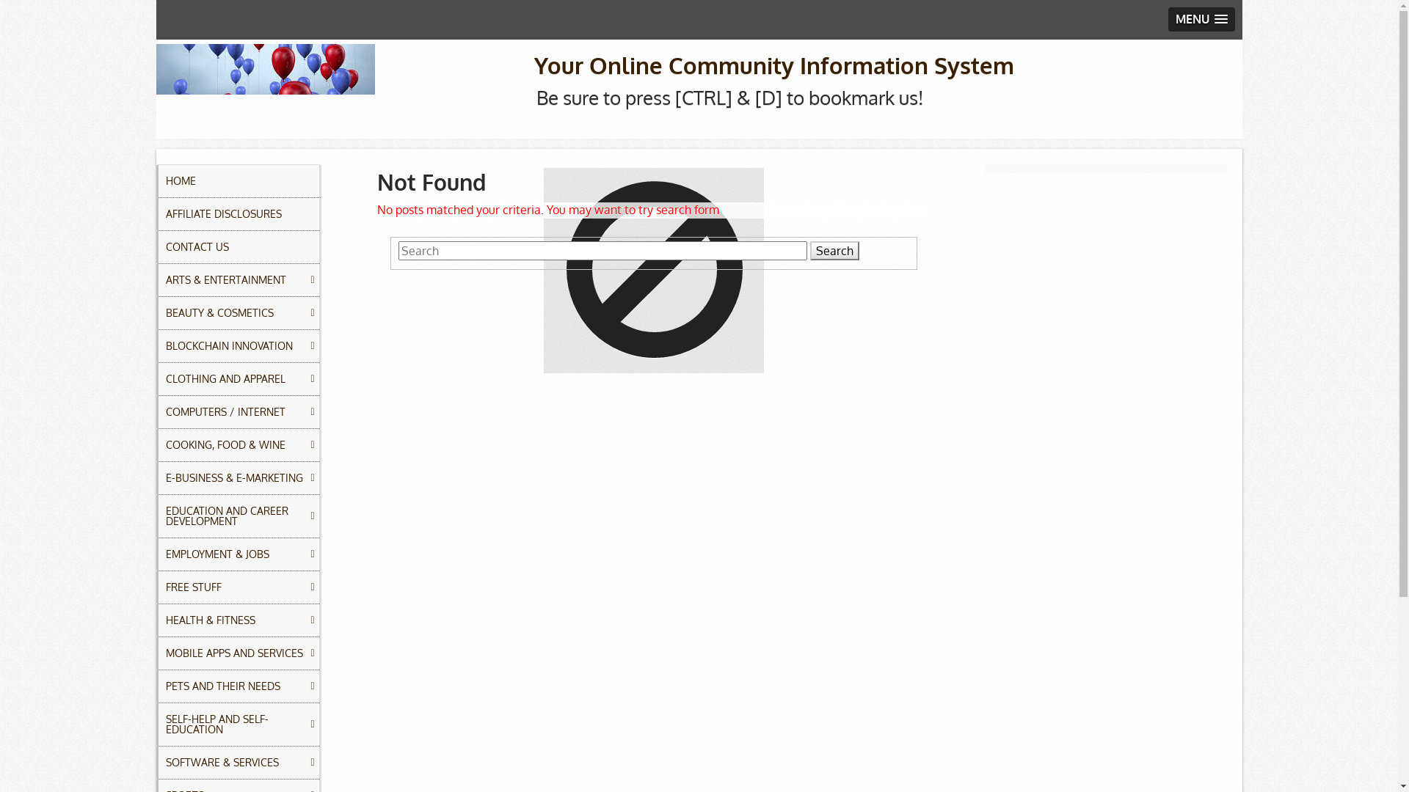 Image resolution: width=1409 pixels, height=792 pixels. I want to click on MOBILE APPS AND SERVICES, so click(238, 653).